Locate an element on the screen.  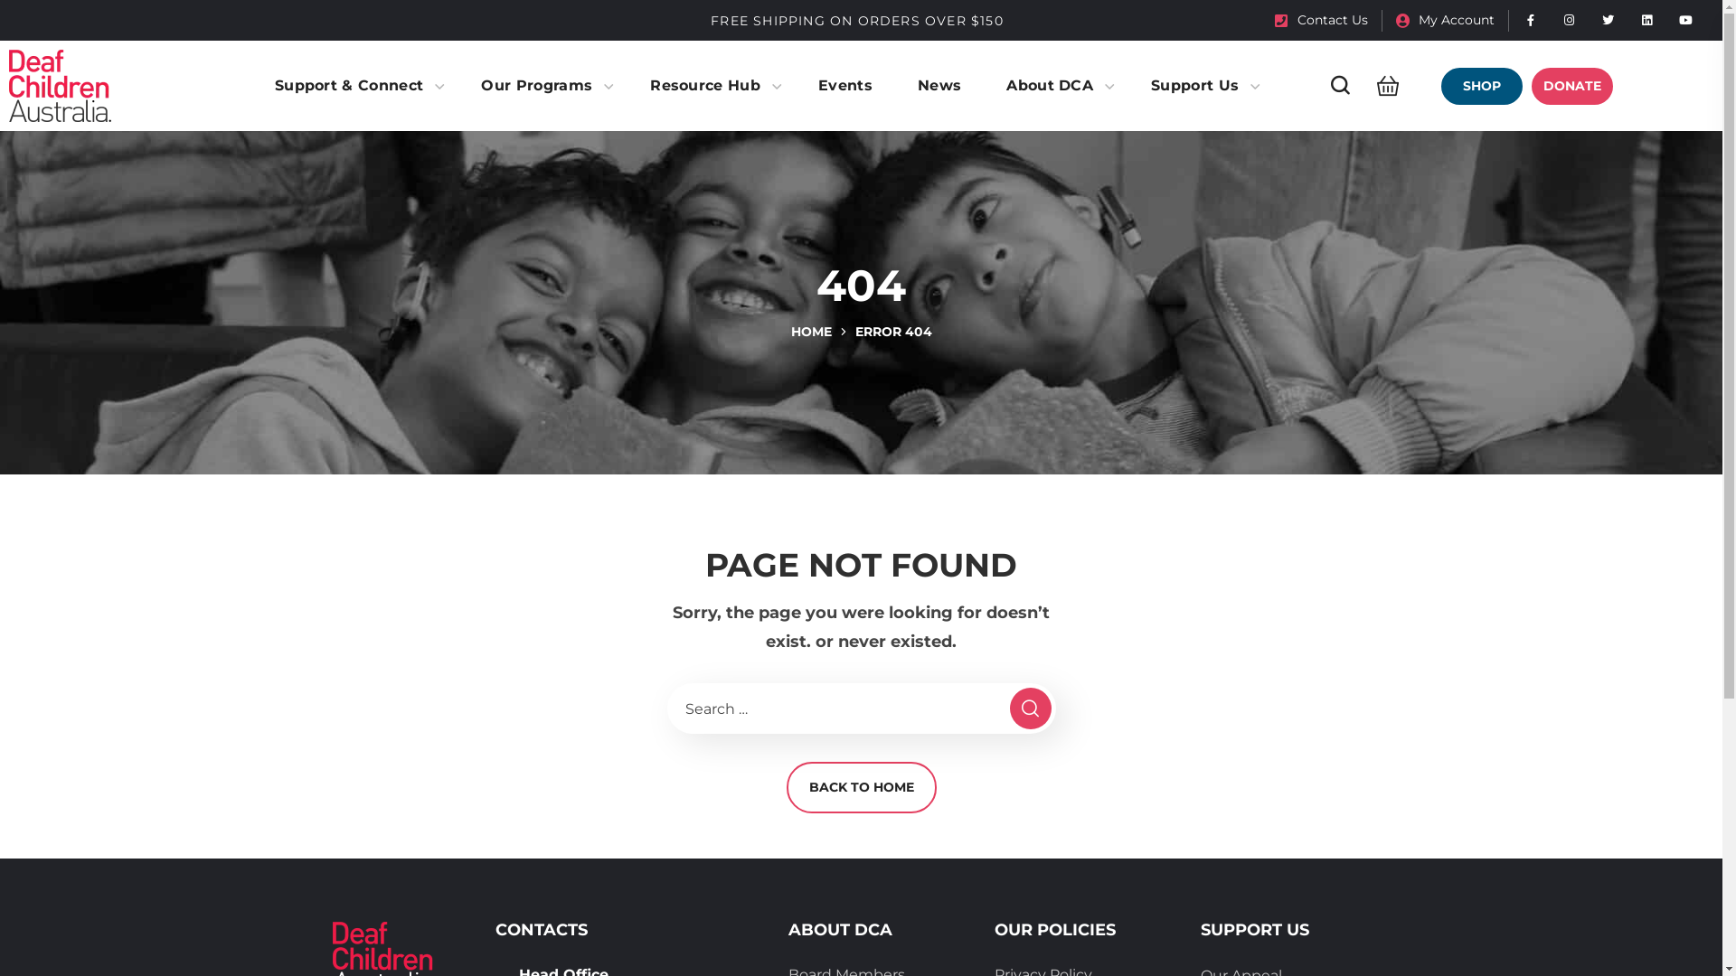
Support Us is located at coordinates (1201, 87).